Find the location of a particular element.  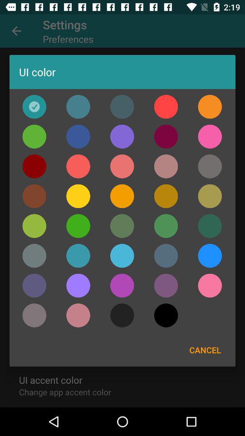

choose ui color is located at coordinates (210, 136).